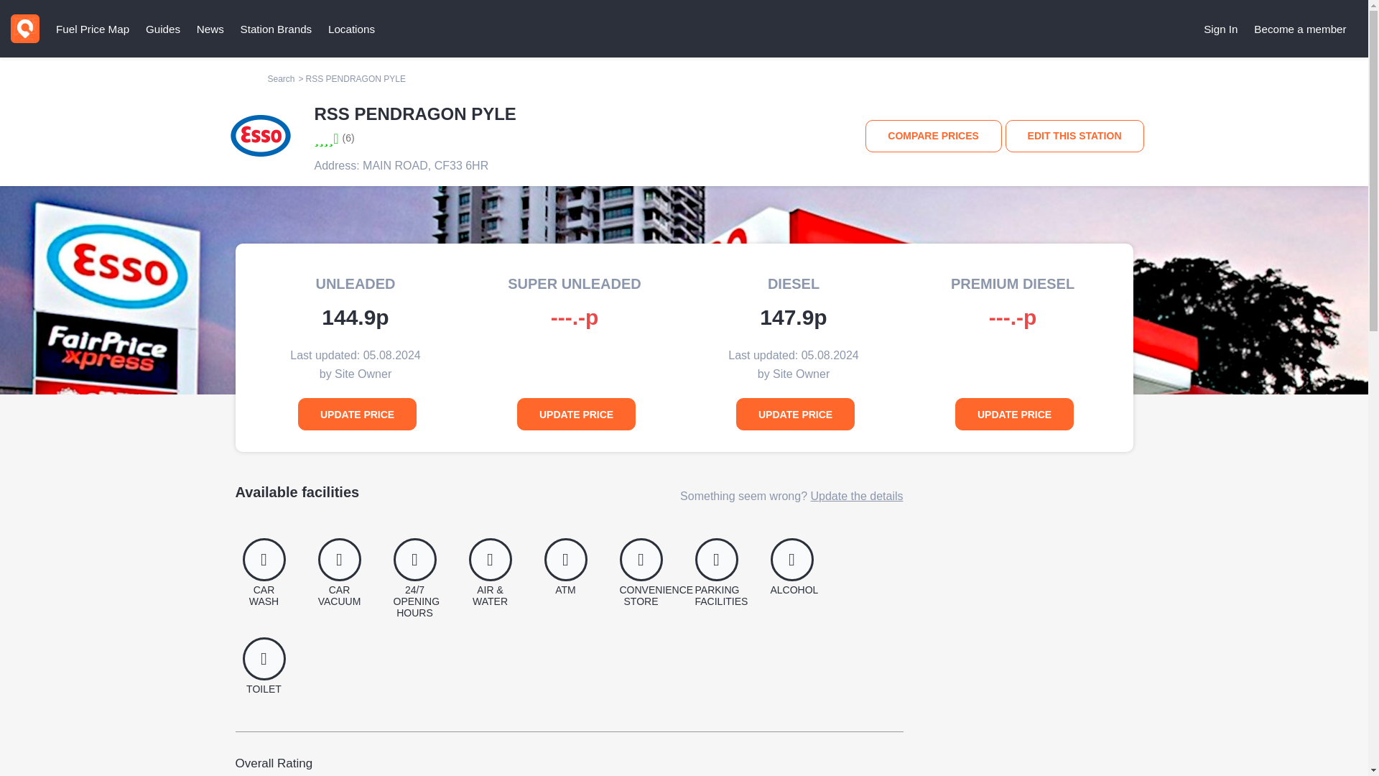 Image resolution: width=1379 pixels, height=776 pixels. I want to click on Update the details, so click(856, 496).